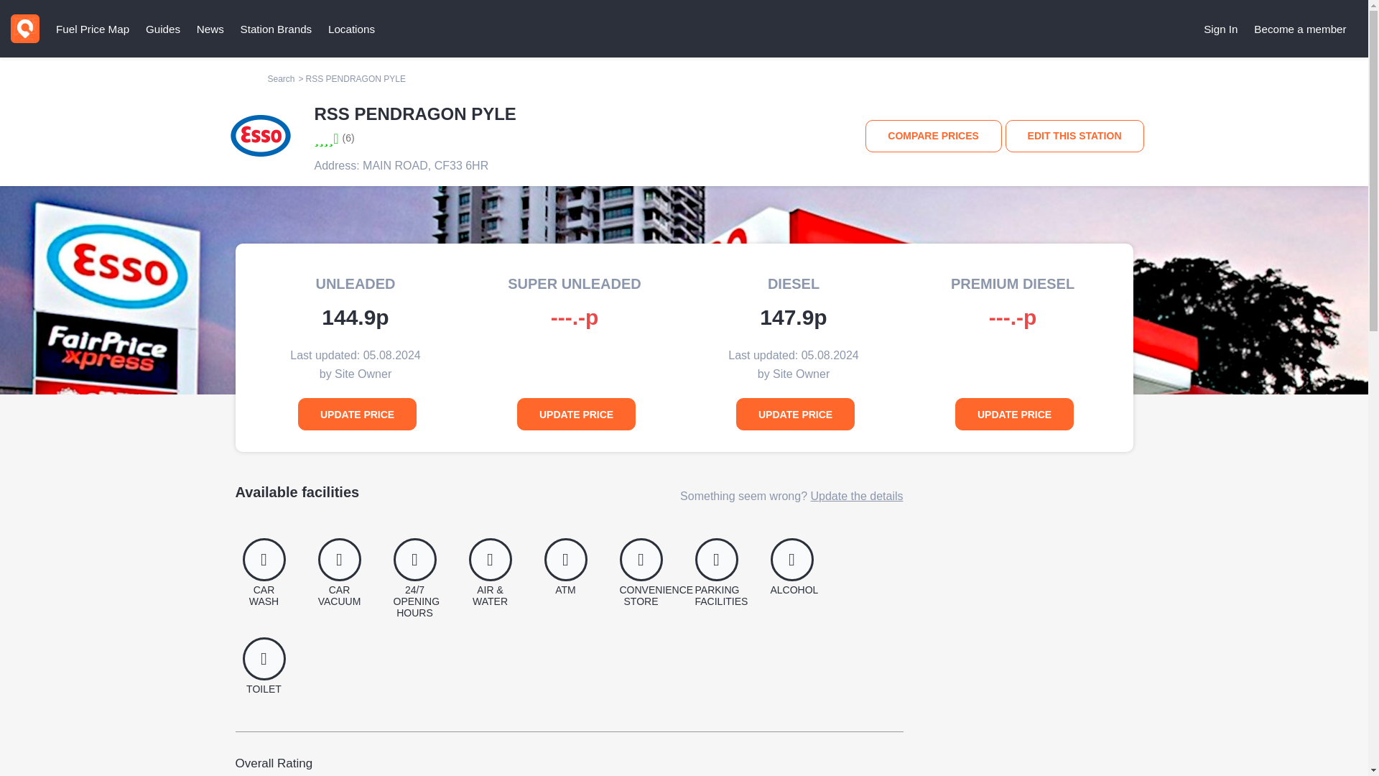 Image resolution: width=1379 pixels, height=776 pixels. I want to click on Update the details, so click(856, 496).